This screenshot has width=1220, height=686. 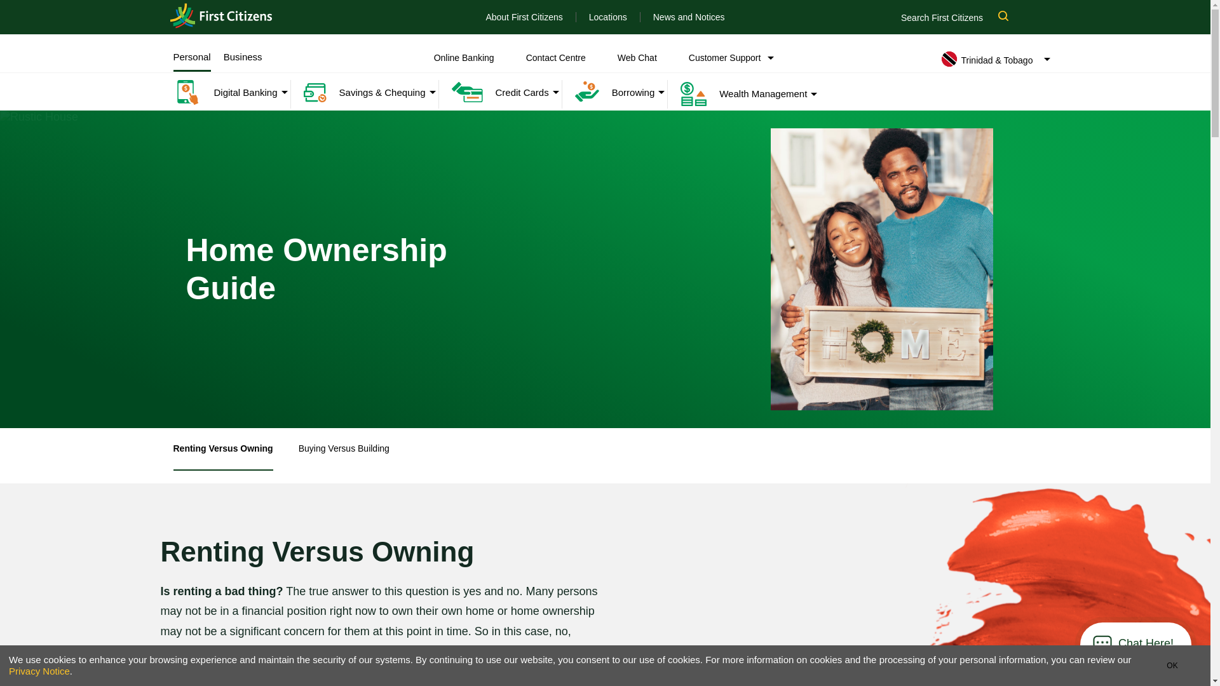 What do you see at coordinates (221, 17) in the screenshot?
I see `Trinidad and Tobago` at bounding box center [221, 17].